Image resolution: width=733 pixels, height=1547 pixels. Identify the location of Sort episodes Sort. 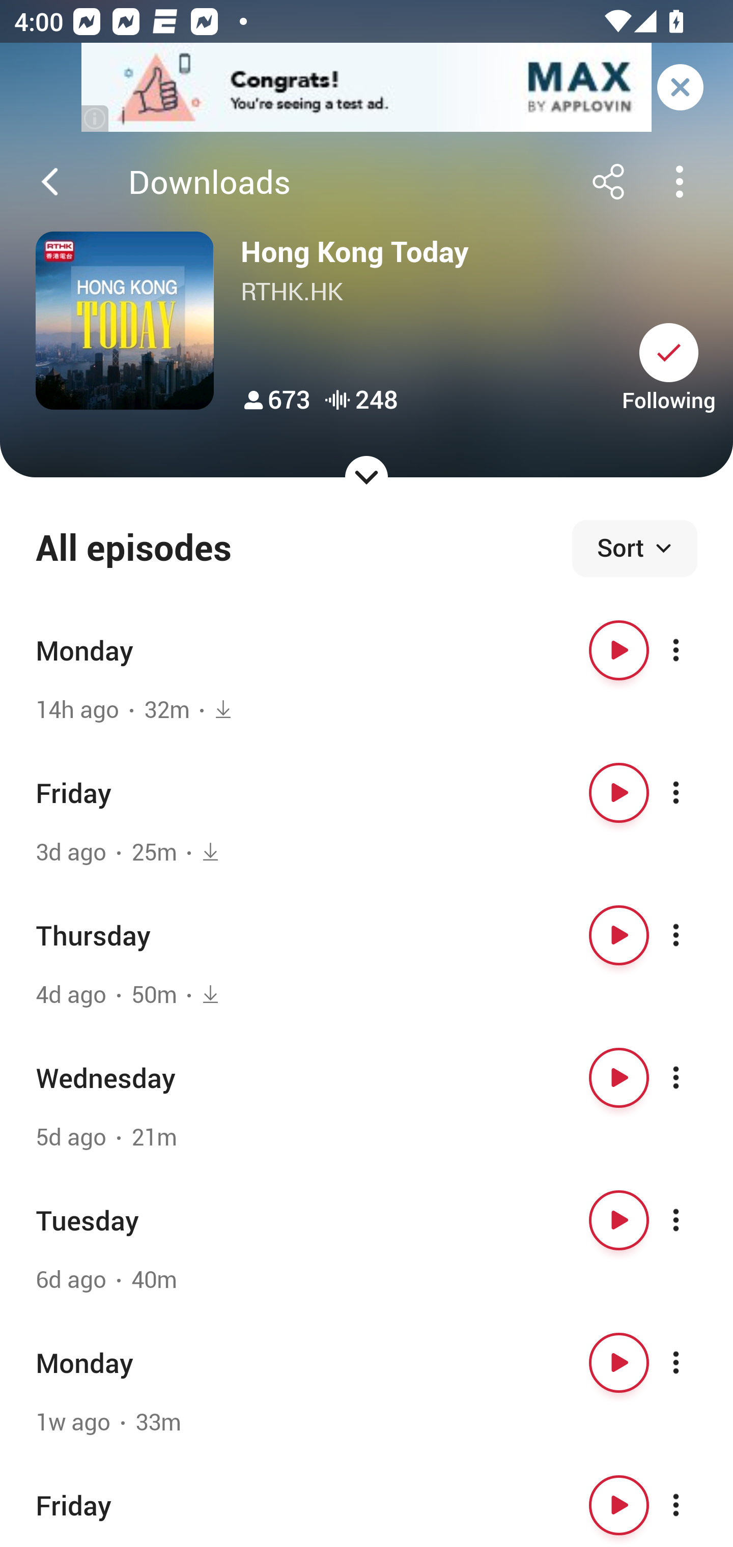
(634, 548).